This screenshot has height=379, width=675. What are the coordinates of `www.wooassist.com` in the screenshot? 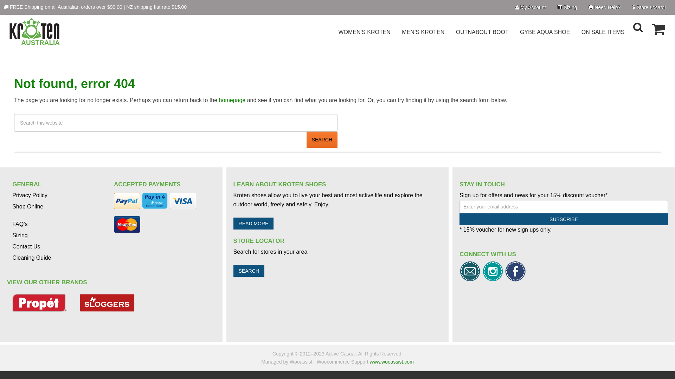 It's located at (392, 362).